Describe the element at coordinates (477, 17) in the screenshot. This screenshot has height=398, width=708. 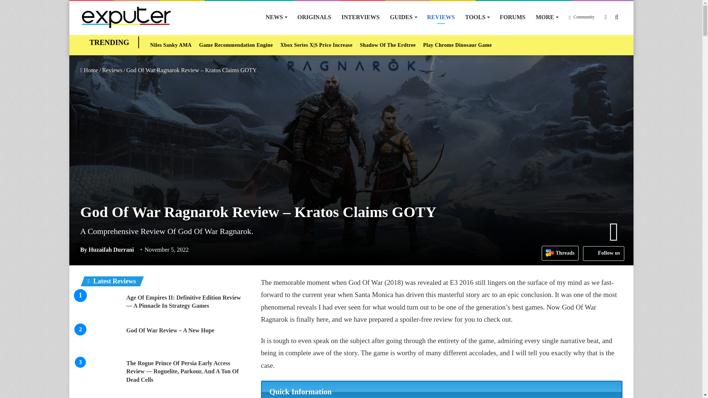
I see `TOOLS` at that location.